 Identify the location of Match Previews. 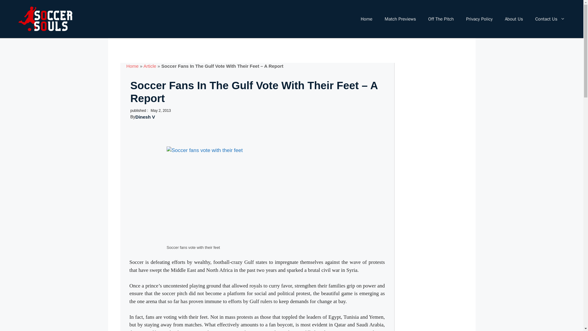
(400, 19).